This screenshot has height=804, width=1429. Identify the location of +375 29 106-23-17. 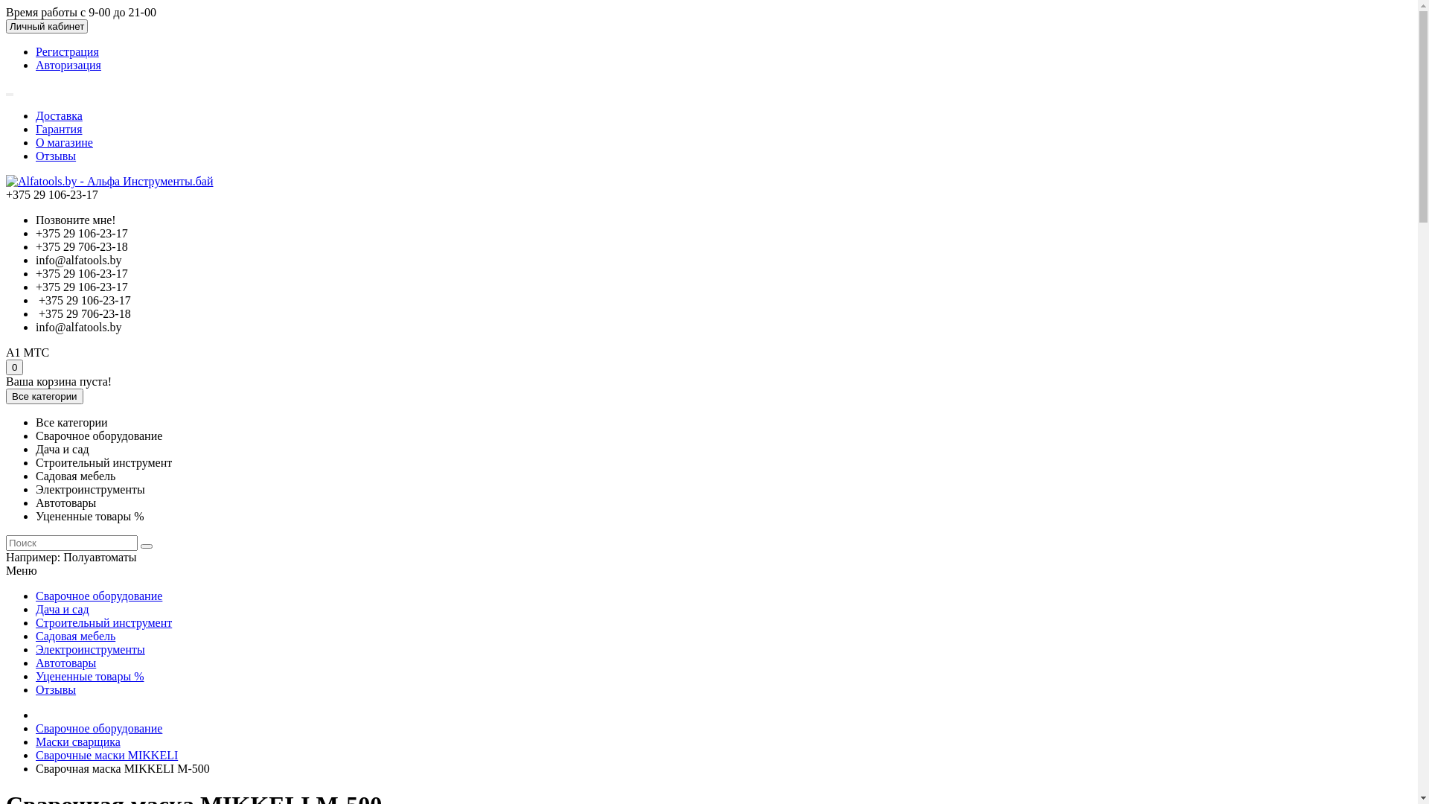
(82, 234).